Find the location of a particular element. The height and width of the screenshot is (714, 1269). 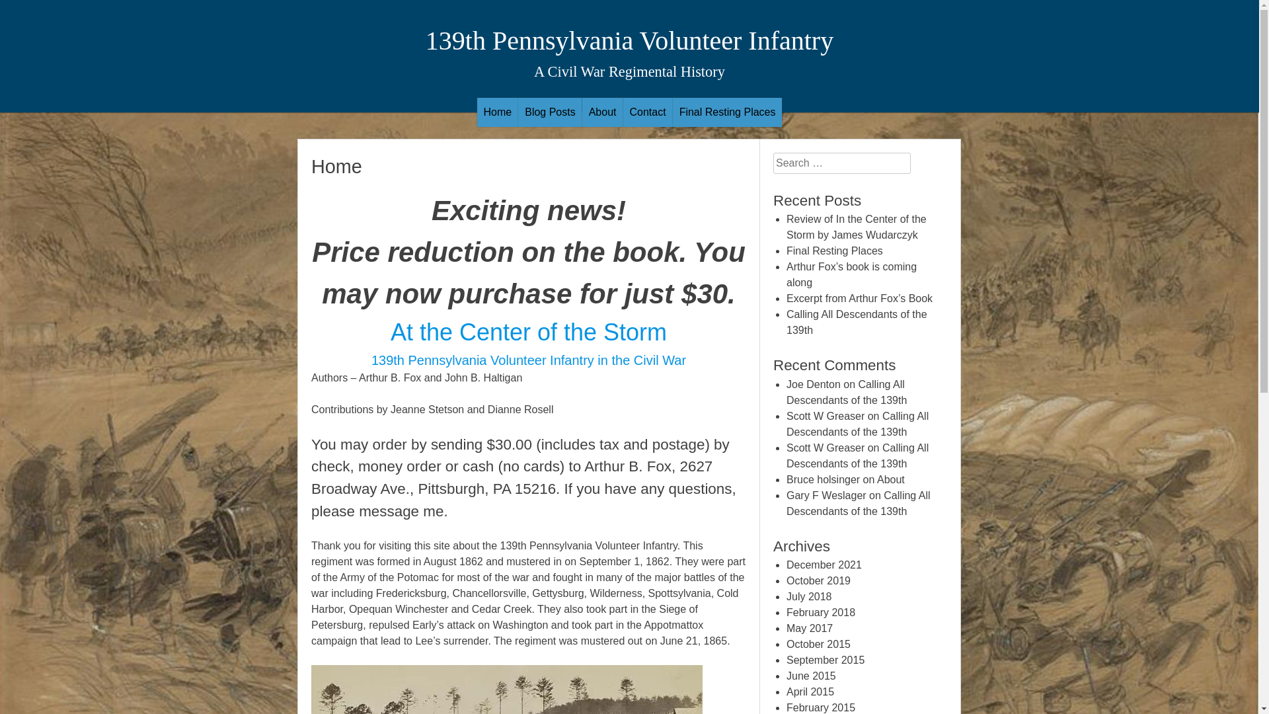

February 2015 is located at coordinates (821, 707).